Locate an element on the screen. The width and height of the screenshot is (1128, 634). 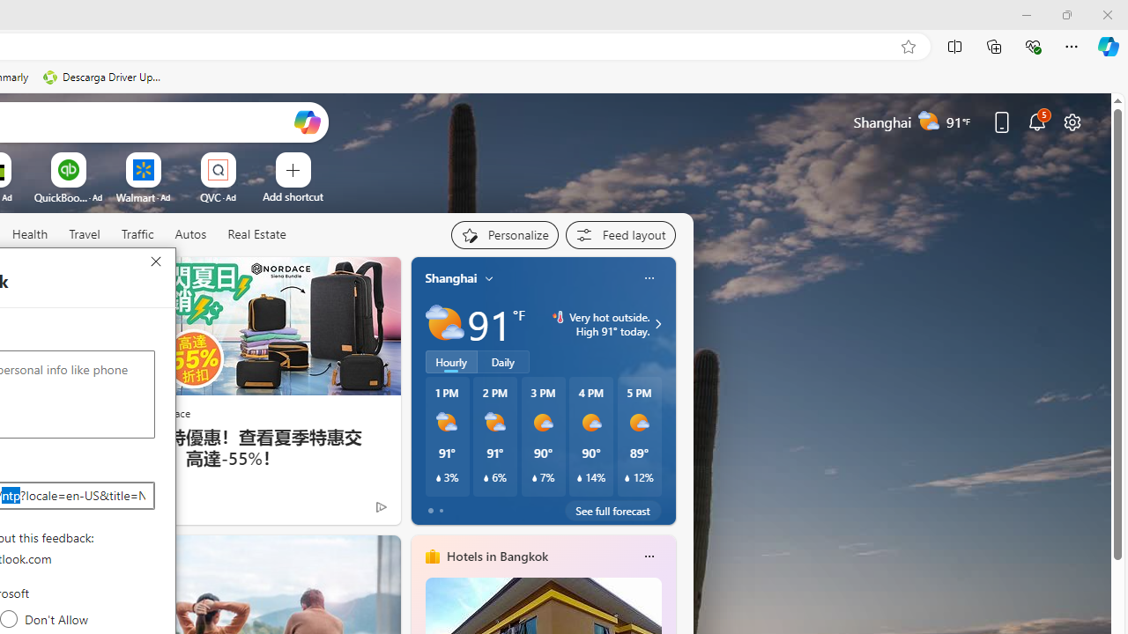
Personalize your feed" is located at coordinates (504, 234).